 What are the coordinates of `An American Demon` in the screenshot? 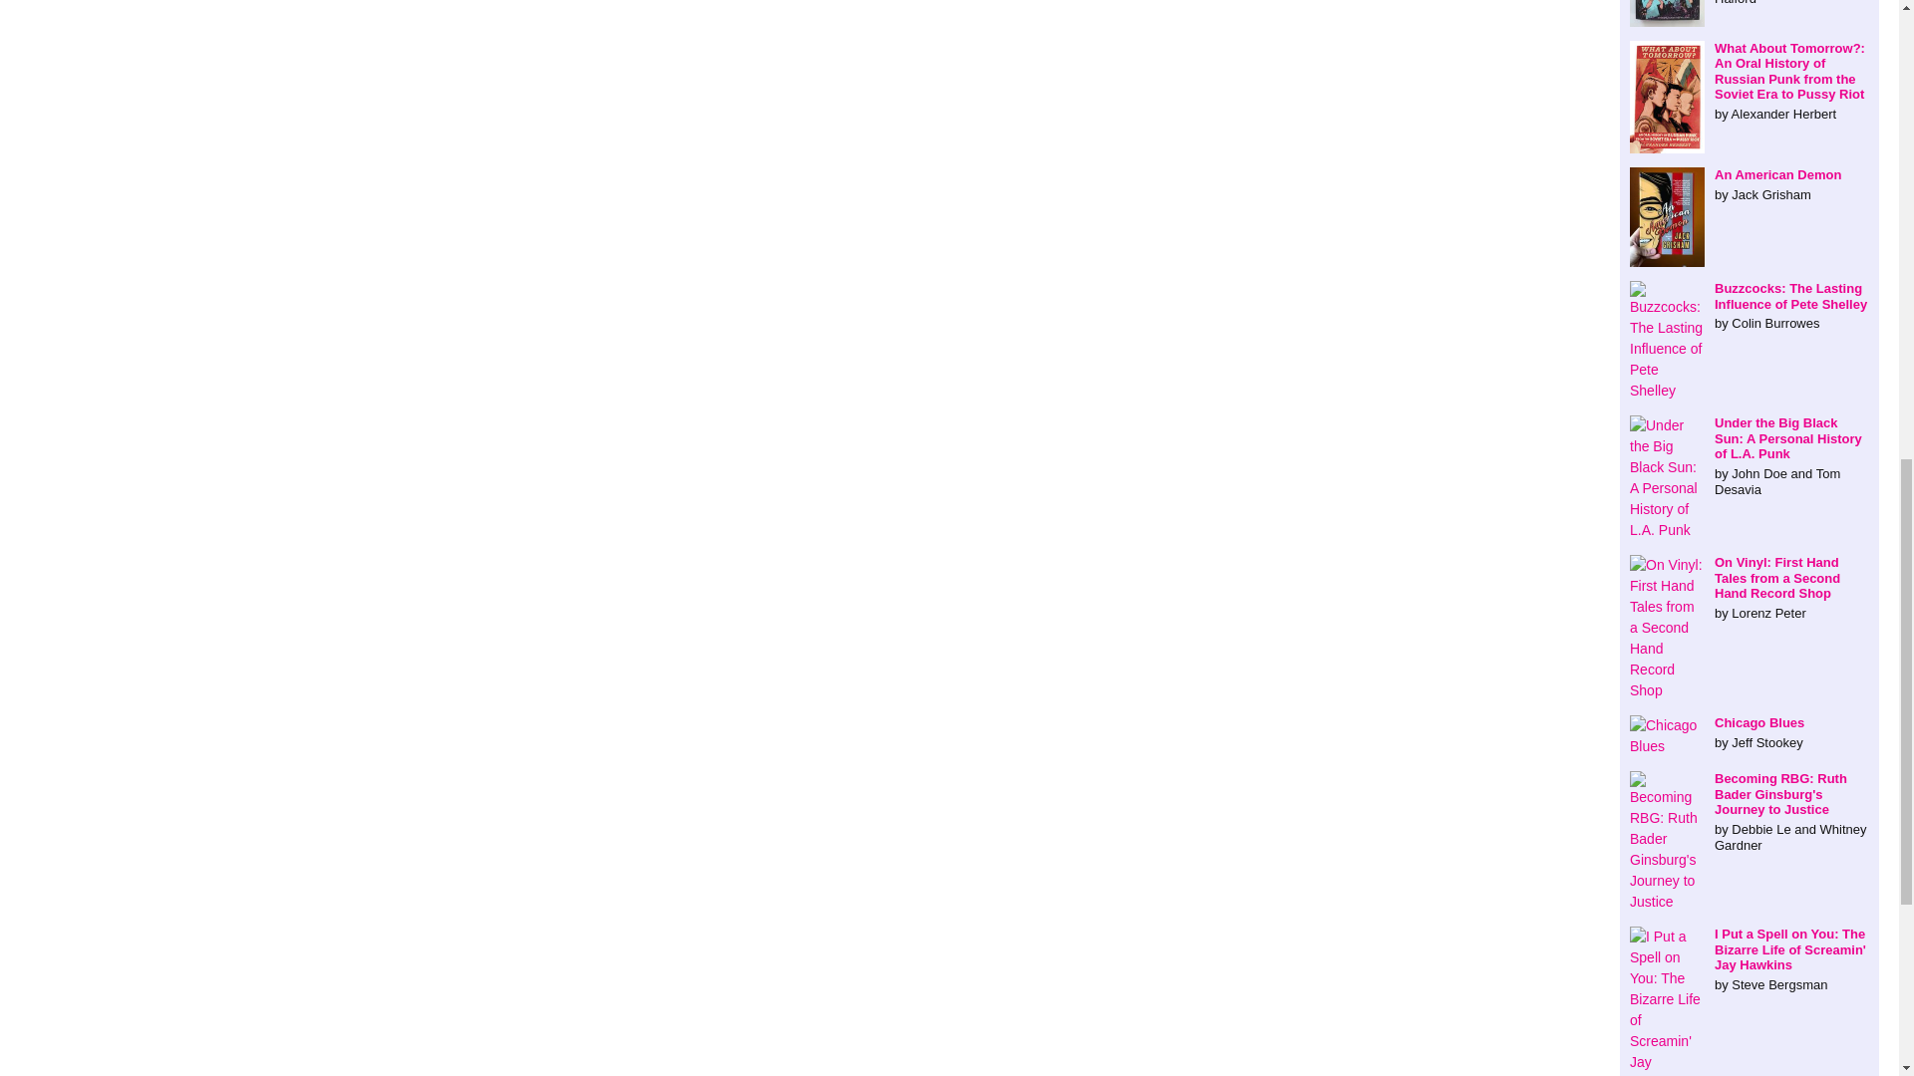 It's located at (1750, 185).